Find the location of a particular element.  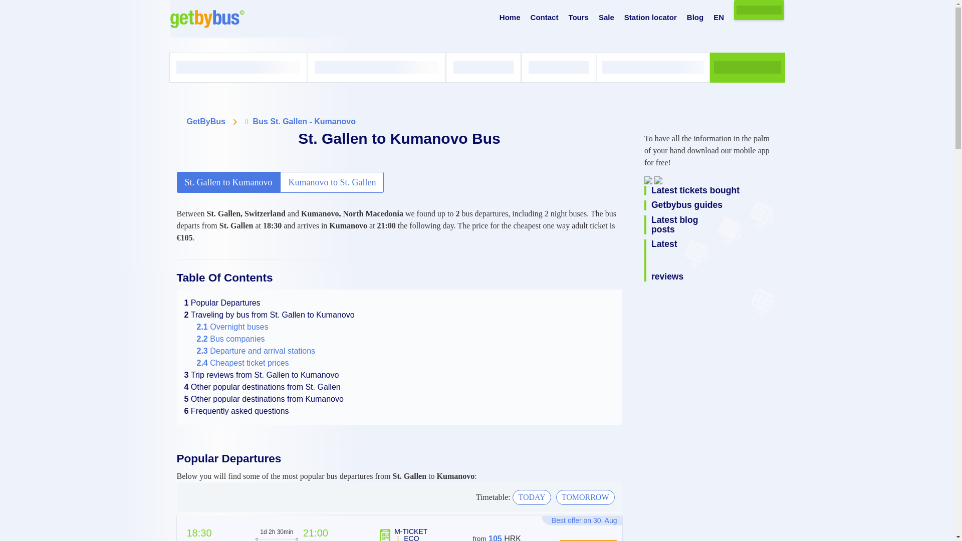

Cheapest ticket prices is located at coordinates (243, 363).